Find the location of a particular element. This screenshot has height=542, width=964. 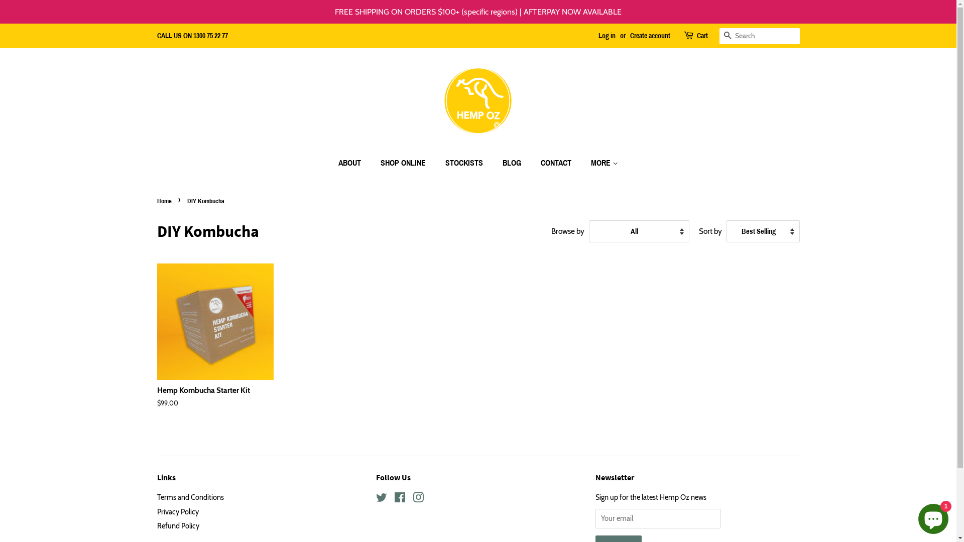

Terms and Conditions is located at coordinates (190, 497).